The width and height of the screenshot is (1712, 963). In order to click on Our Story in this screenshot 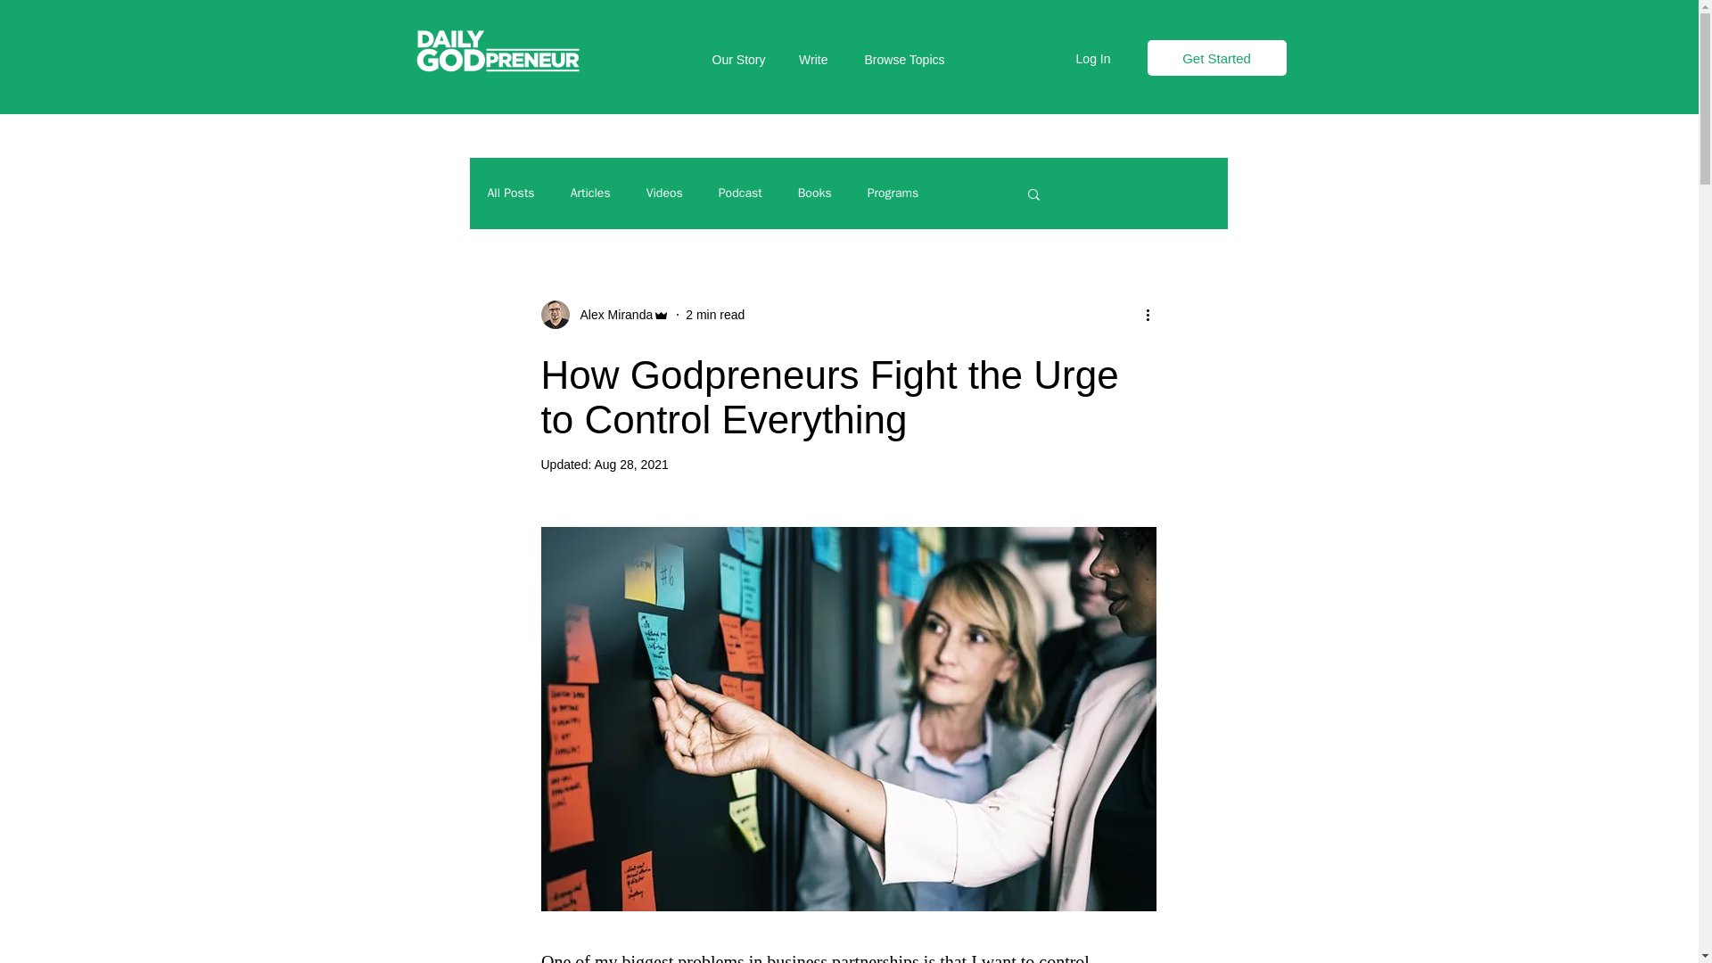, I will do `click(734, 59)`.